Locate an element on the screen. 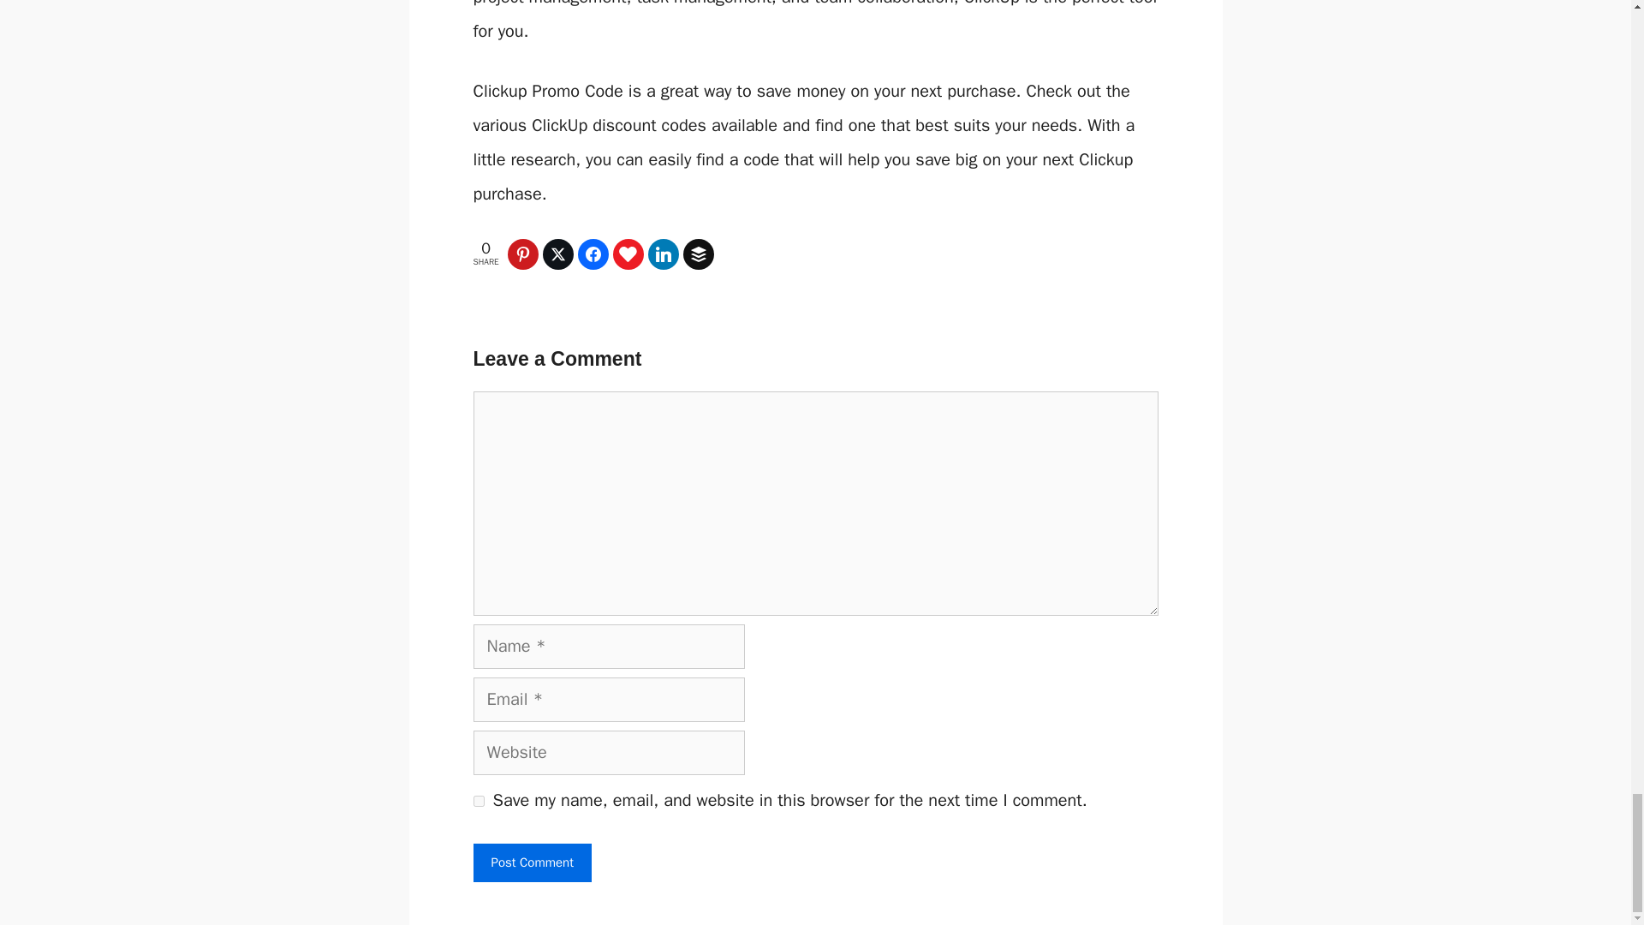 This screenshot has width=1644, height=925. Share on Facebook is located at coordinates (596, 254).